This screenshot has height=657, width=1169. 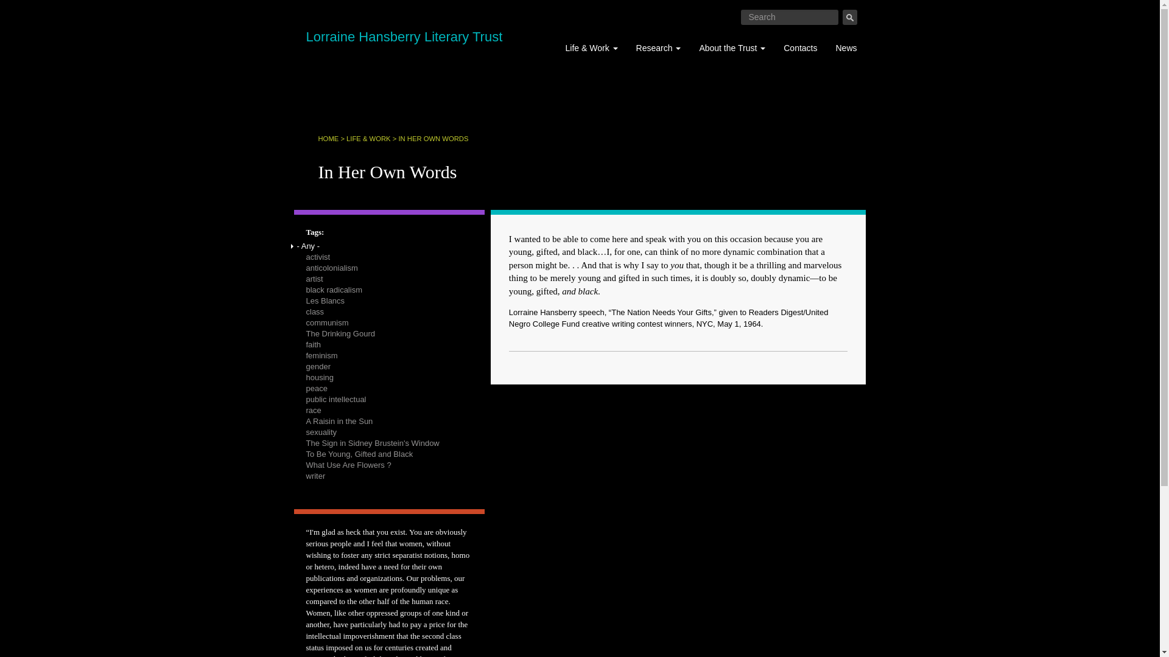 I want to click on class, so click(x=315, y=311).